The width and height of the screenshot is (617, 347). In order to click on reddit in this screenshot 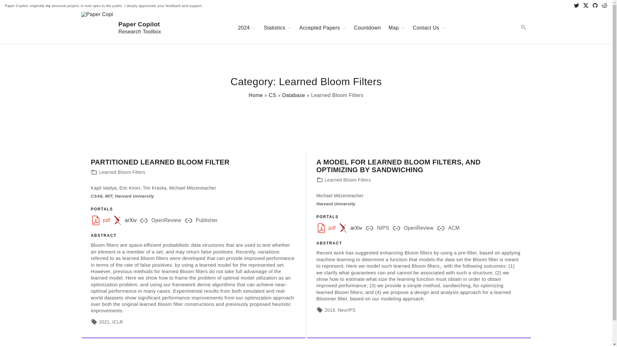, I will do `click(577, 6)`.